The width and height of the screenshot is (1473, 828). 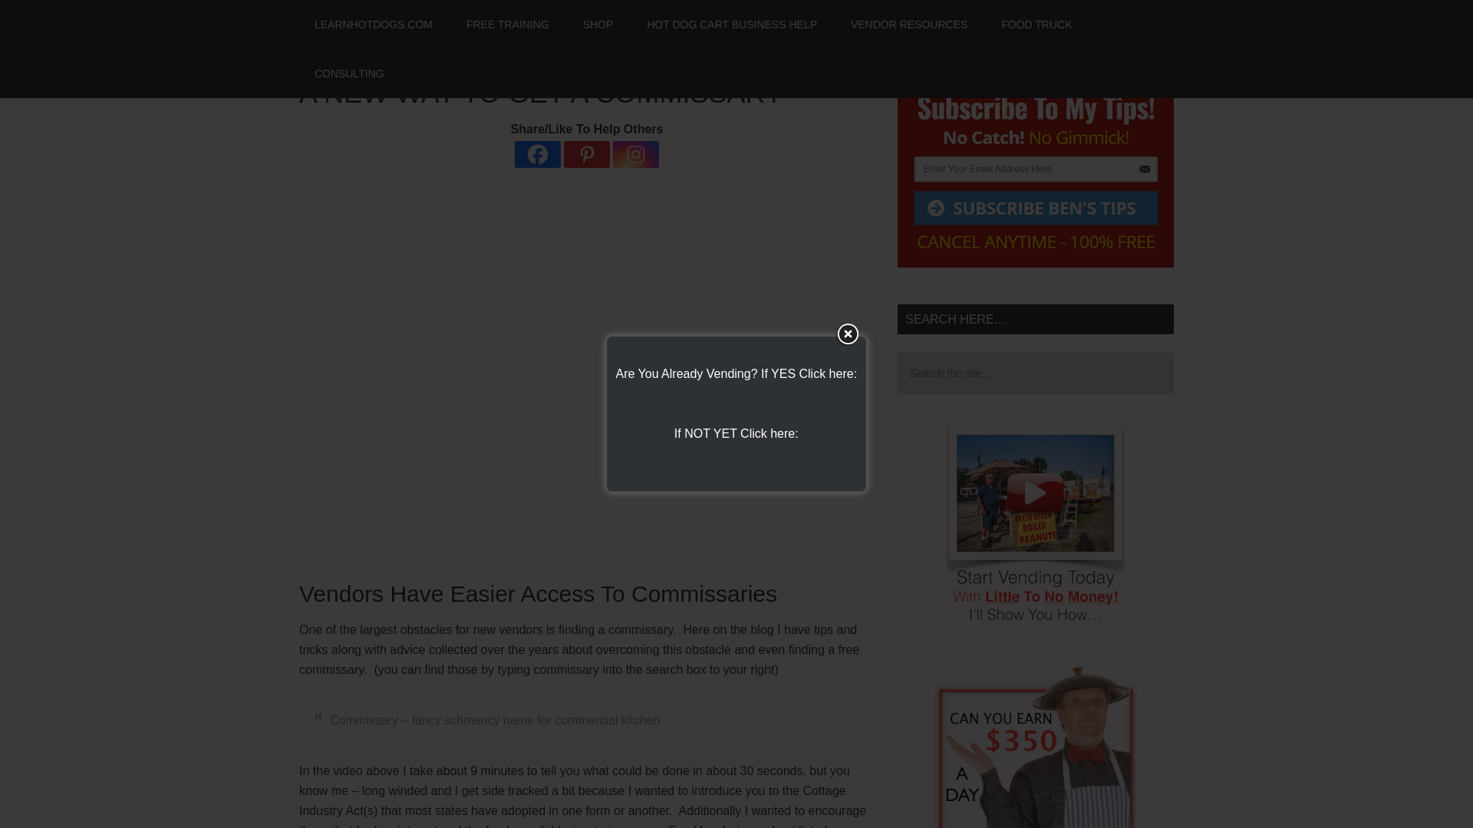 I want to click on FREE TRAINING, so click(x=507, y=25).